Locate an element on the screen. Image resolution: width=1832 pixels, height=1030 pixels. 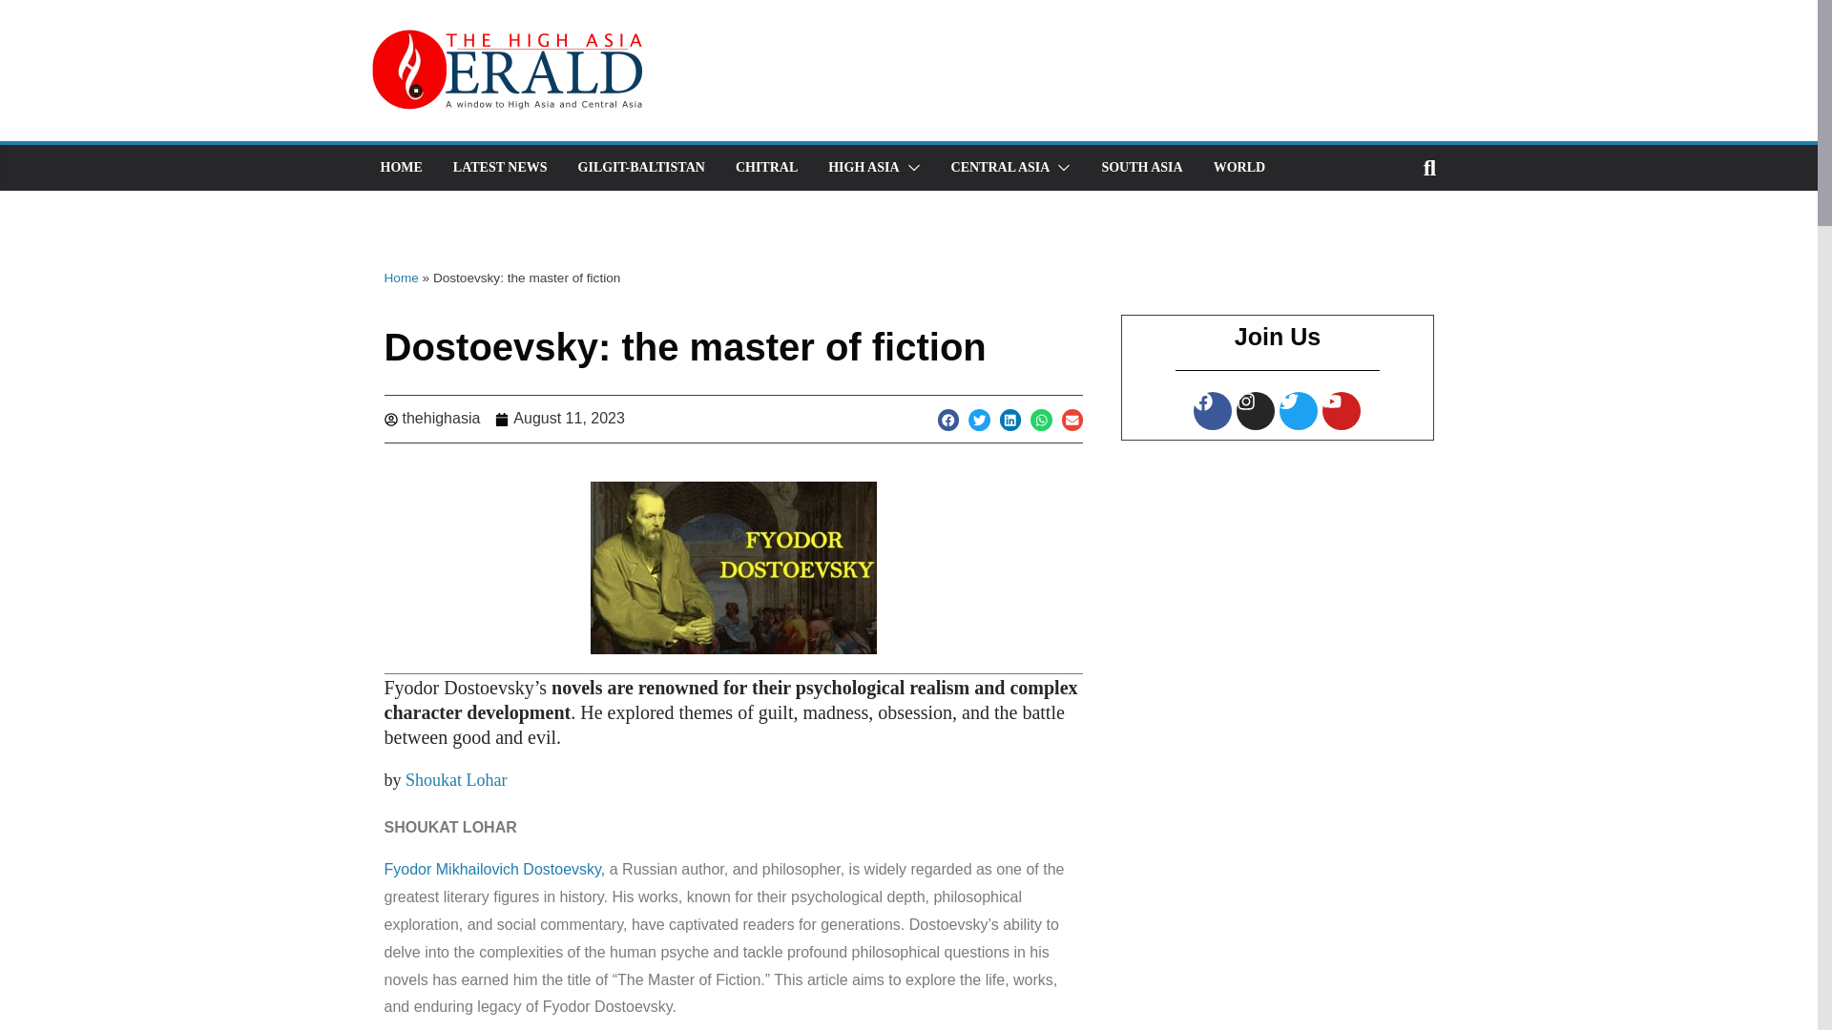
Shoukat Lohar is located at coordinates (456, 780).